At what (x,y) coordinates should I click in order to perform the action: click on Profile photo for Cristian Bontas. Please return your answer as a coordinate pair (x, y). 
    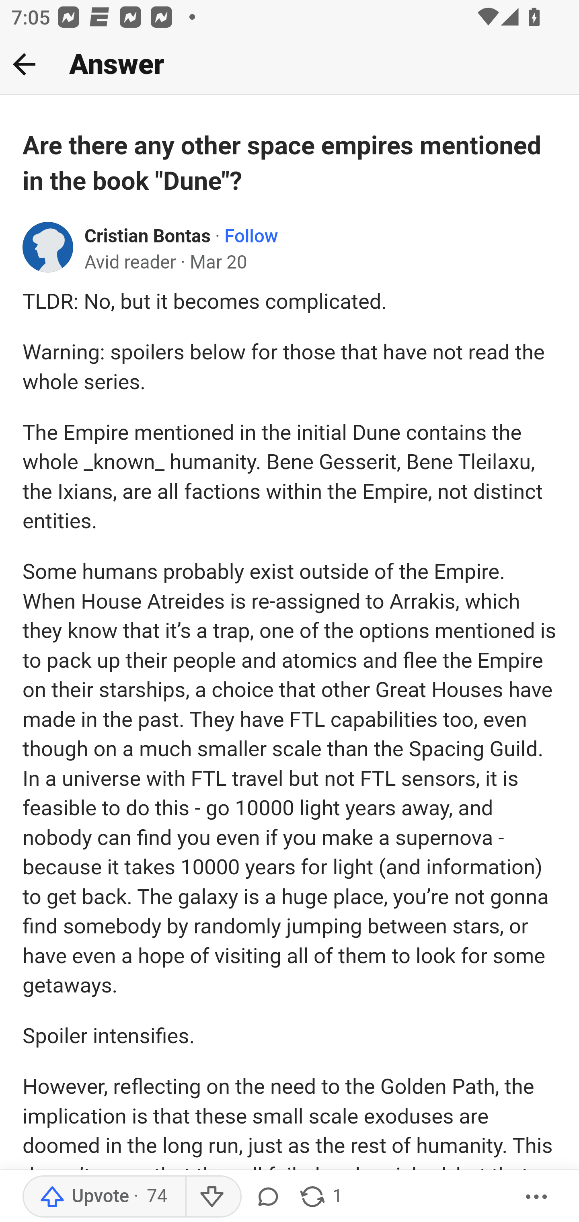
    Looking at the image, I should click on (48, 247).